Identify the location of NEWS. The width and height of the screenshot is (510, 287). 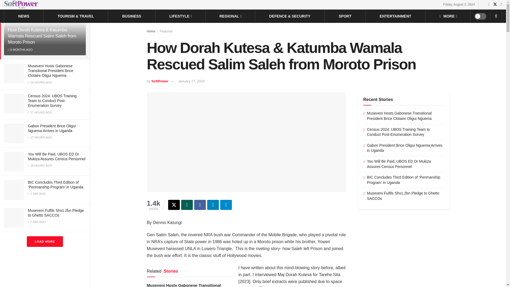
(24, 16).